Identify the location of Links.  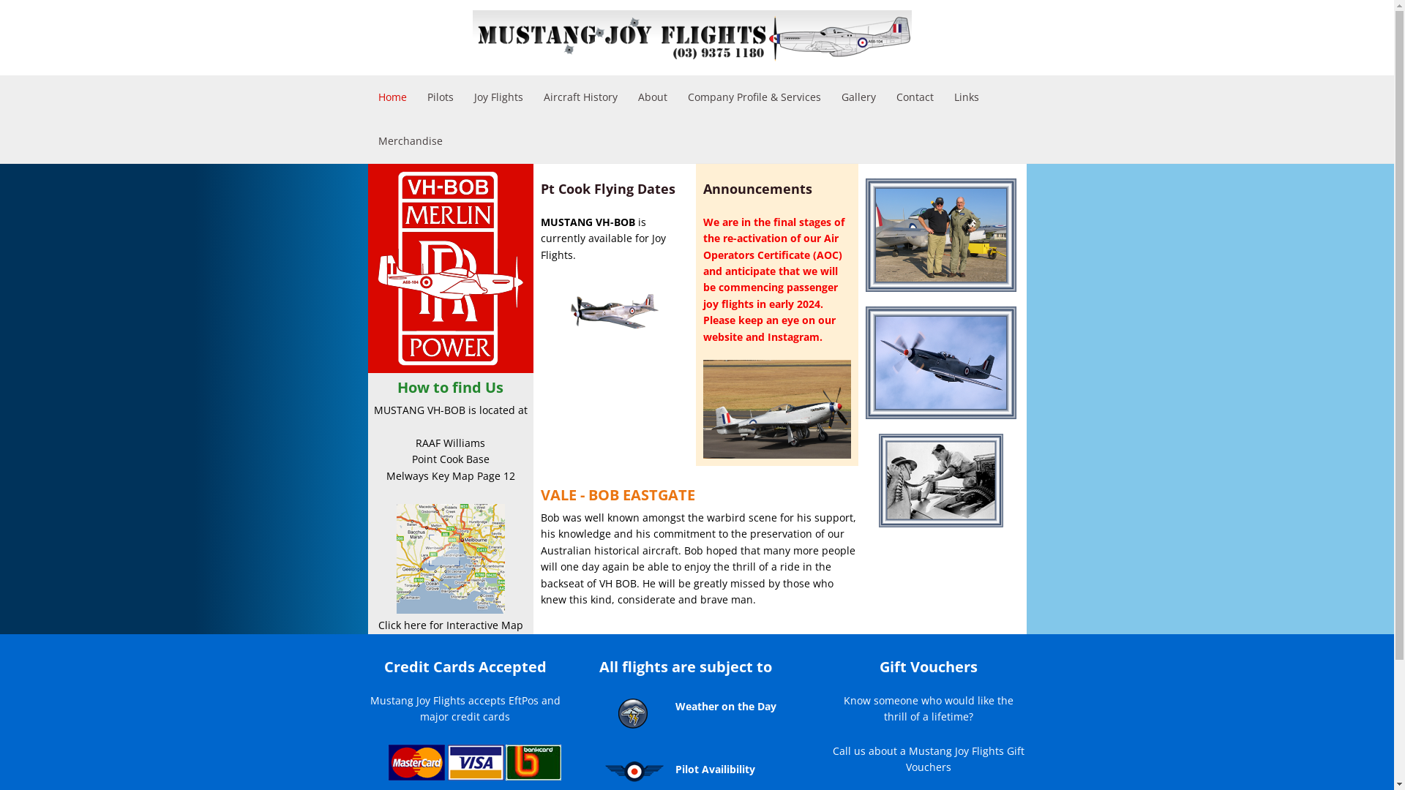
(967, 97).